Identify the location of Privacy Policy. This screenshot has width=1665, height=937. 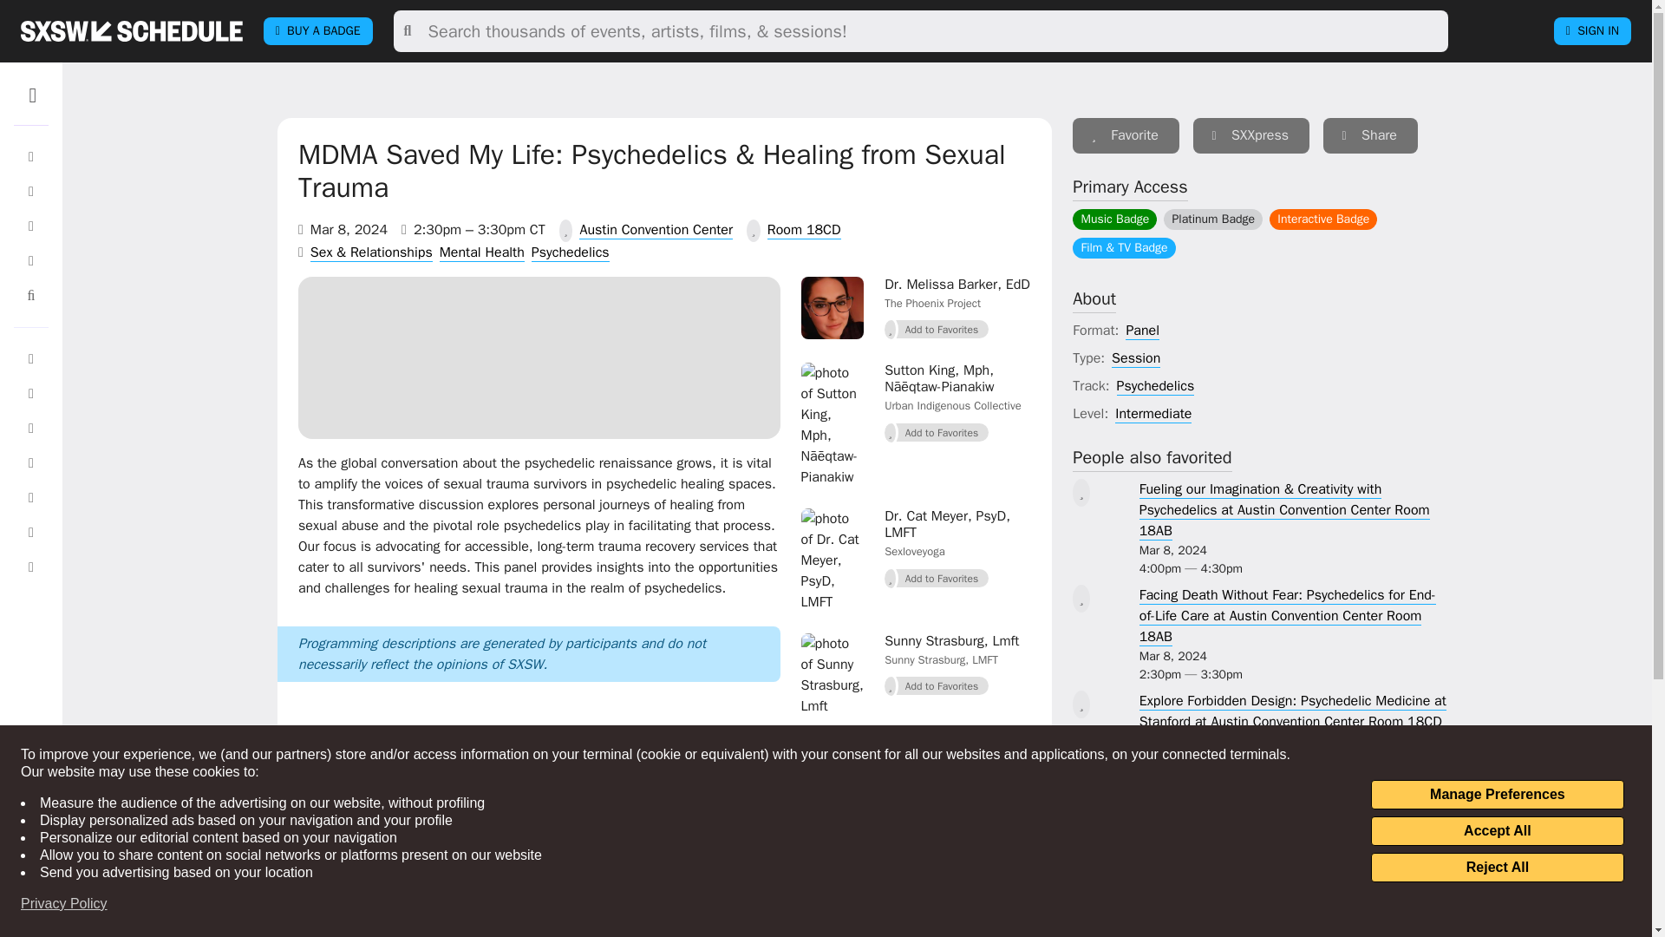
(64, 904).